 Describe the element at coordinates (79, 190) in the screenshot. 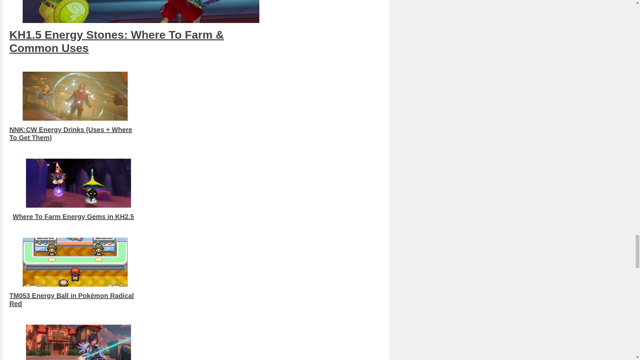

I see `Where To Farm Energy Gems in KH2.5` at that location.